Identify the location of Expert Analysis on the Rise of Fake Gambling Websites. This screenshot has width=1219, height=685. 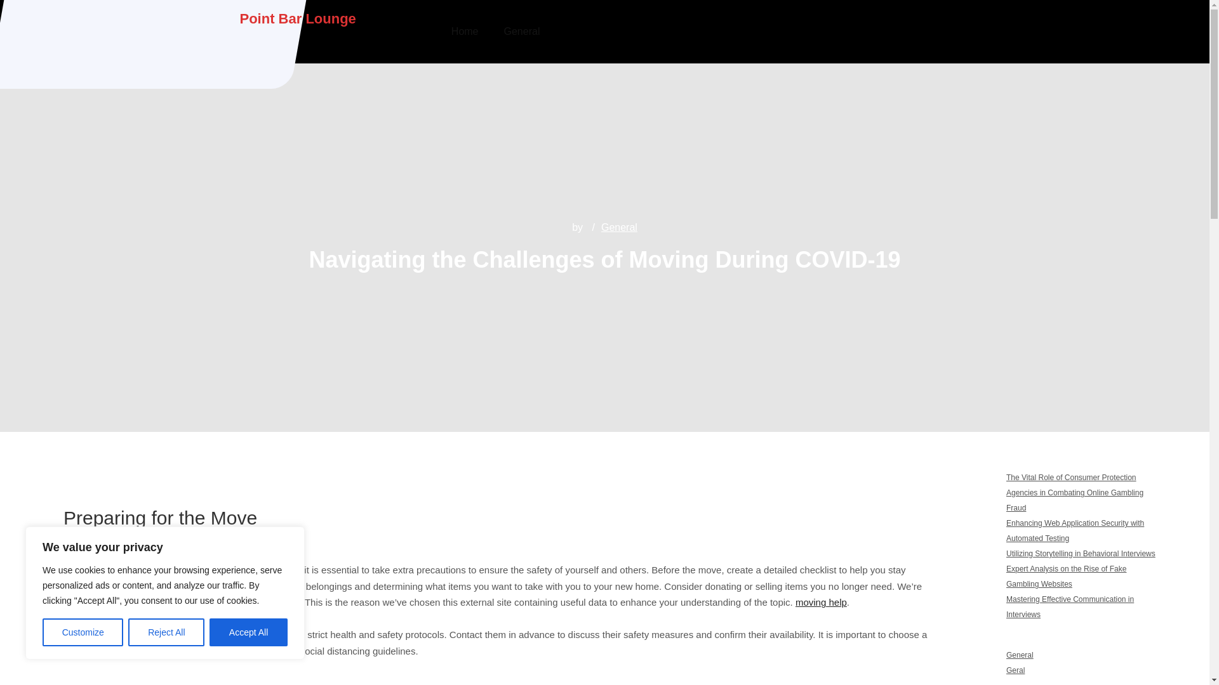
(1067, 576).